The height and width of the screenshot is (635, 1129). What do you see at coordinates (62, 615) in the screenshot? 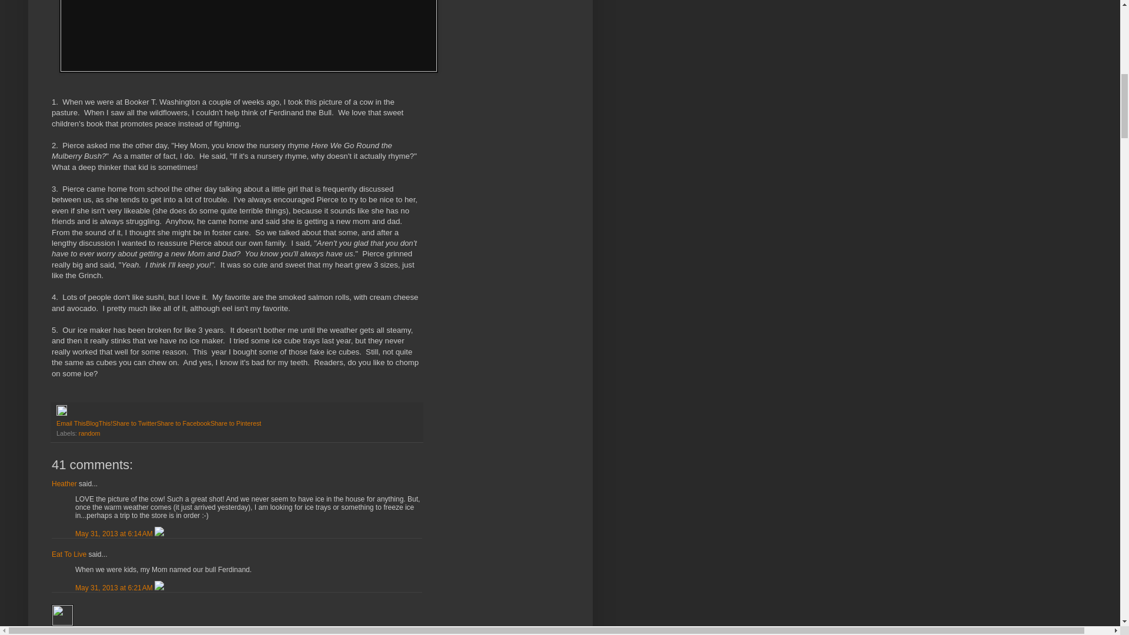
I see `Sandra` at bounding box center [62, 615].